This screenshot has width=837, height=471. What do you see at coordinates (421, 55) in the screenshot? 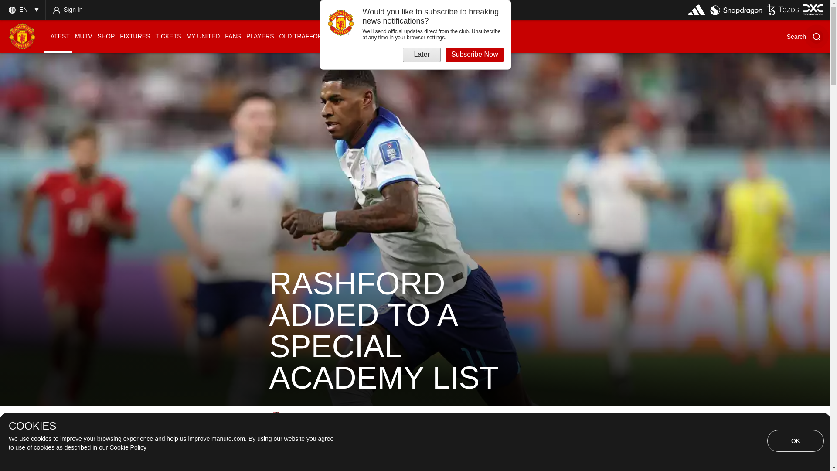
I see `Later` at bounding box center [421, 55].